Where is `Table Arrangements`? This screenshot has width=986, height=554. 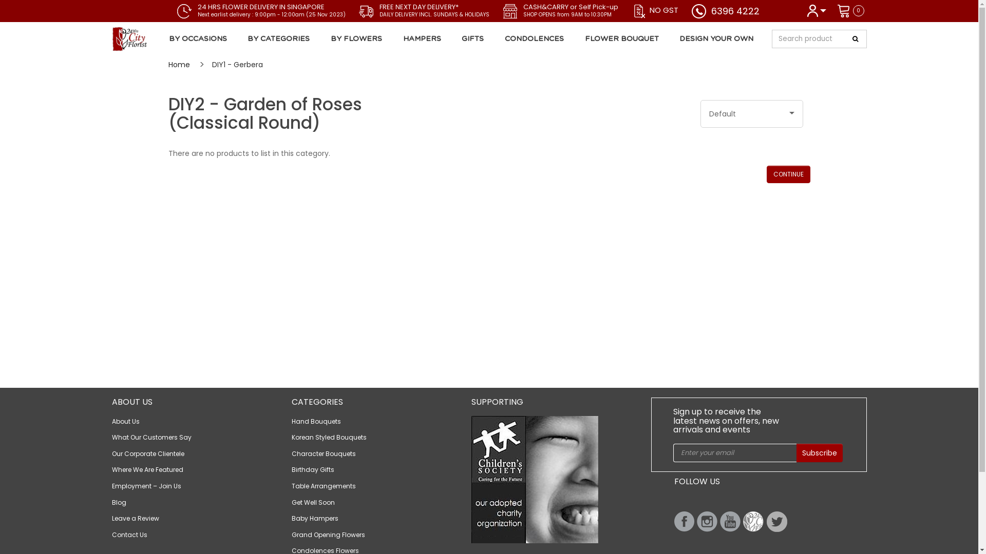 Table Arrangements is located at coordinates (324, 486).